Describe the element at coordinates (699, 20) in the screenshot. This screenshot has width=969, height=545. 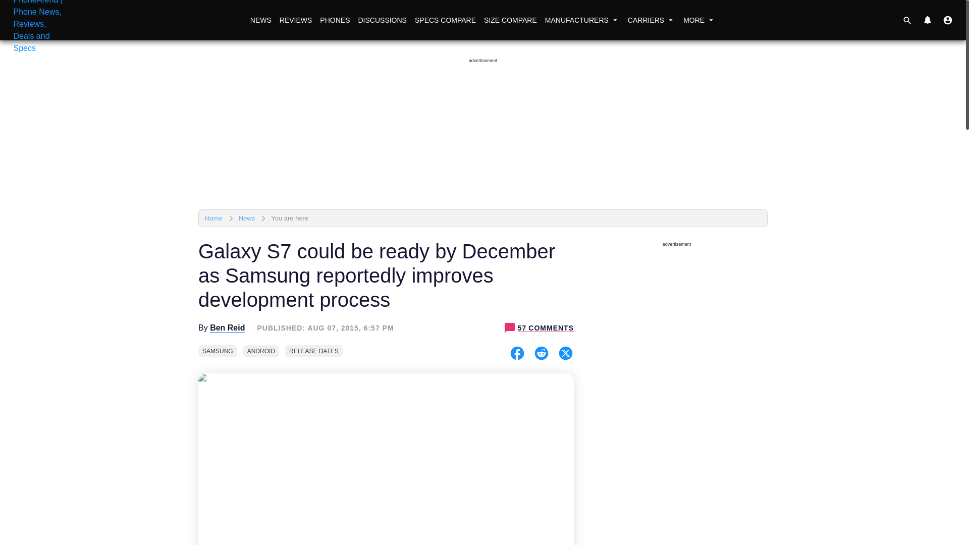
I see `MORE` at that location.